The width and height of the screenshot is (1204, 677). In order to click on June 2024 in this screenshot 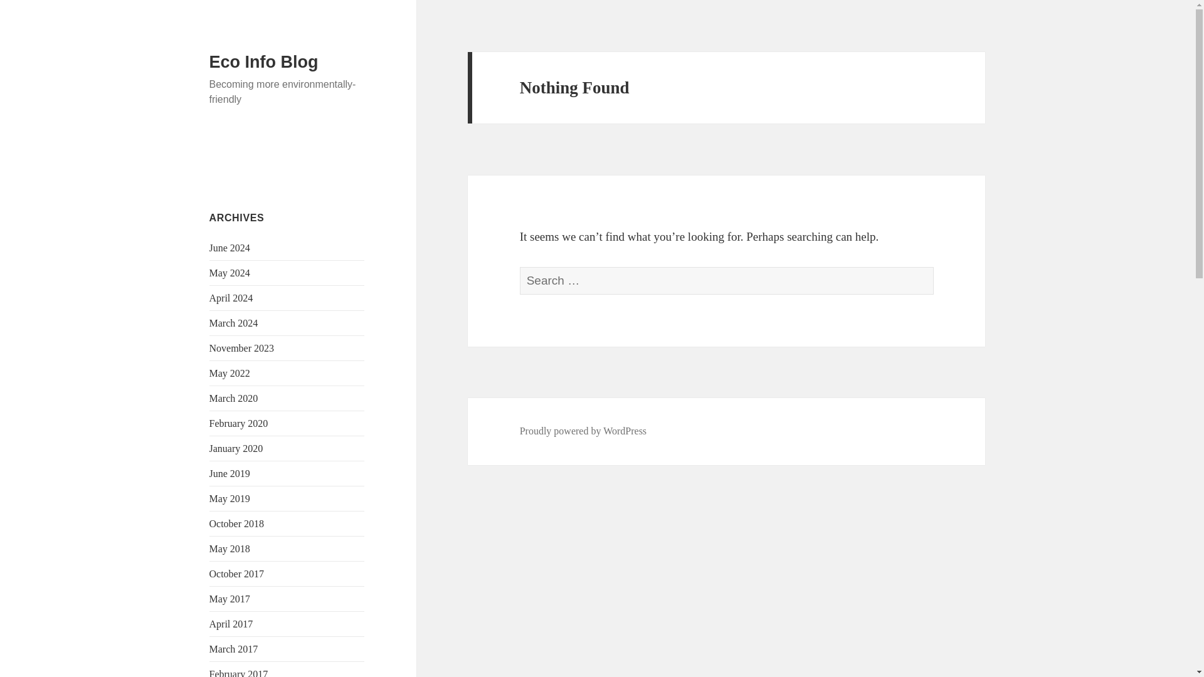, I will do `click(230, 247)`.